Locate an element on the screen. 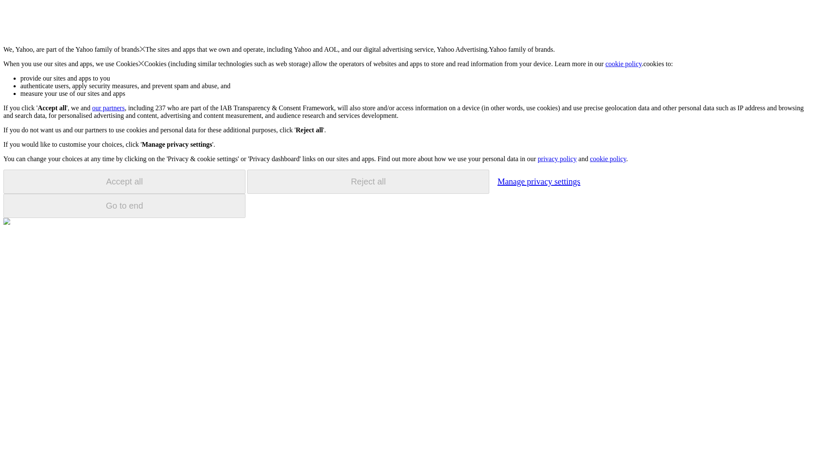 This screenshot has height=458, width=814. our partners is located at coordinates (108, 108).